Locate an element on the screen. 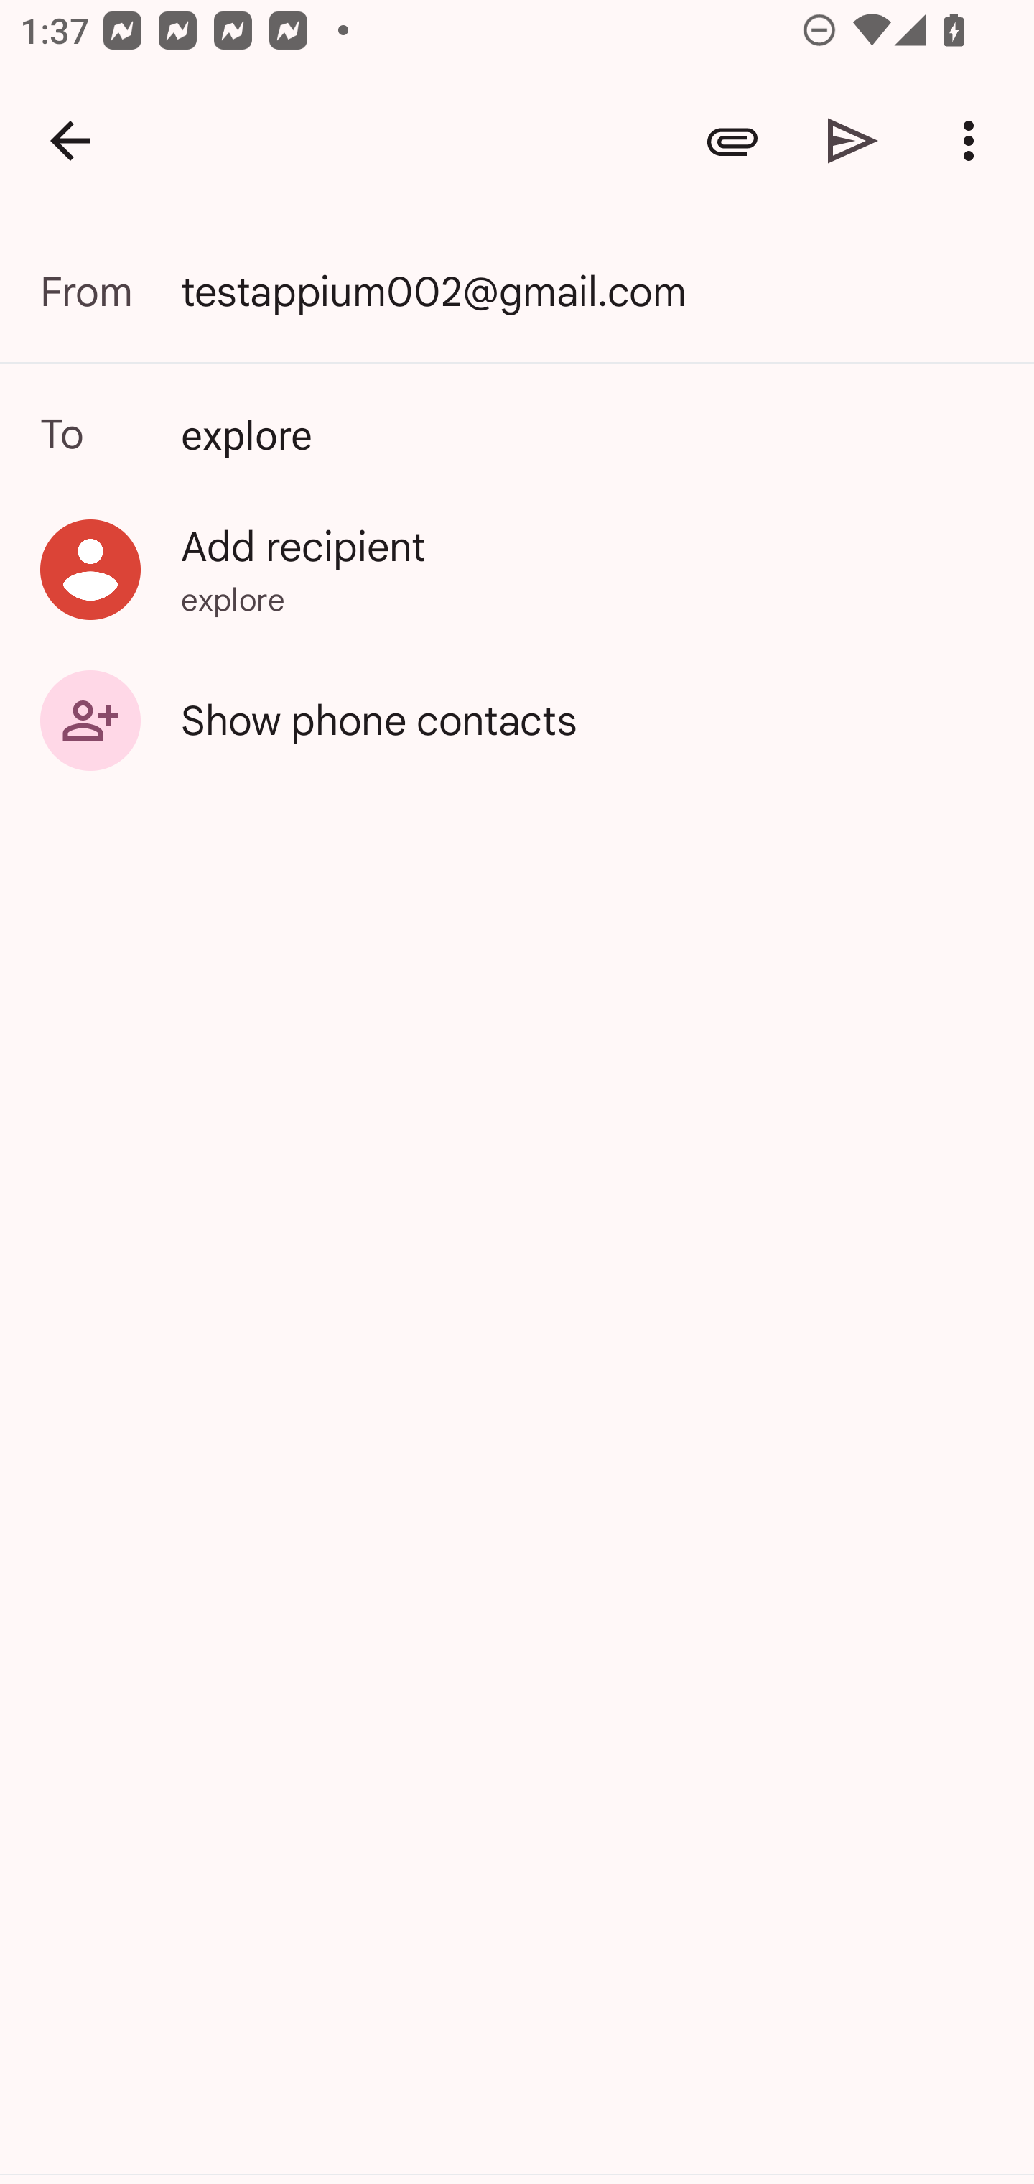 This screenshot has width=1034, height=2184. Attach file is located at coordinates (732, 141).